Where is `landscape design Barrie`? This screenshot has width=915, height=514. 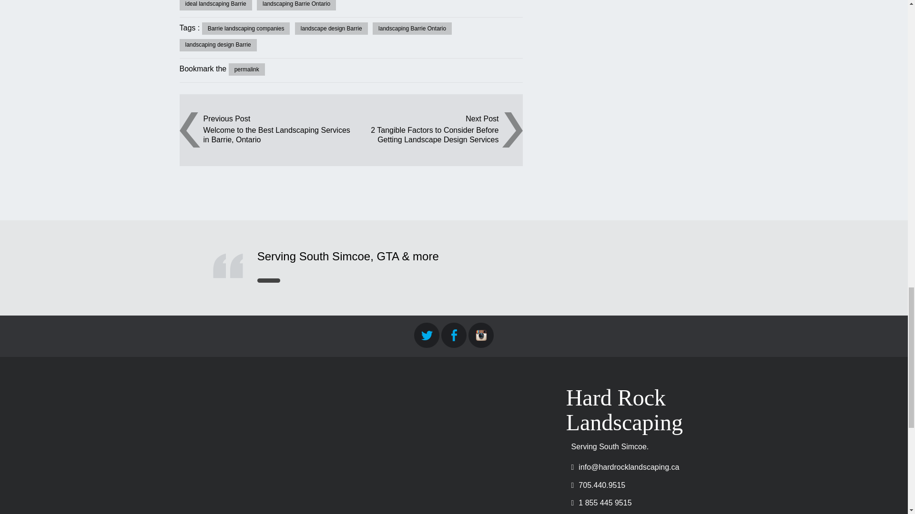
landscape design Barrie is located at coordinates (331, 29).